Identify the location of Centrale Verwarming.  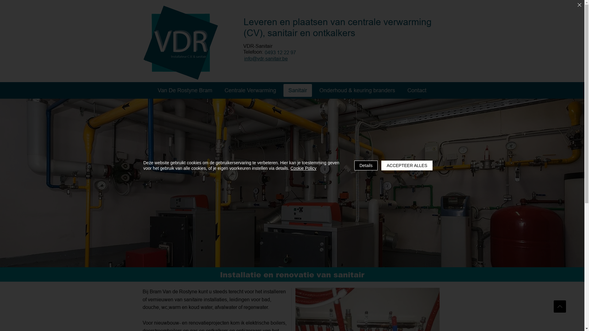
(250, 90).